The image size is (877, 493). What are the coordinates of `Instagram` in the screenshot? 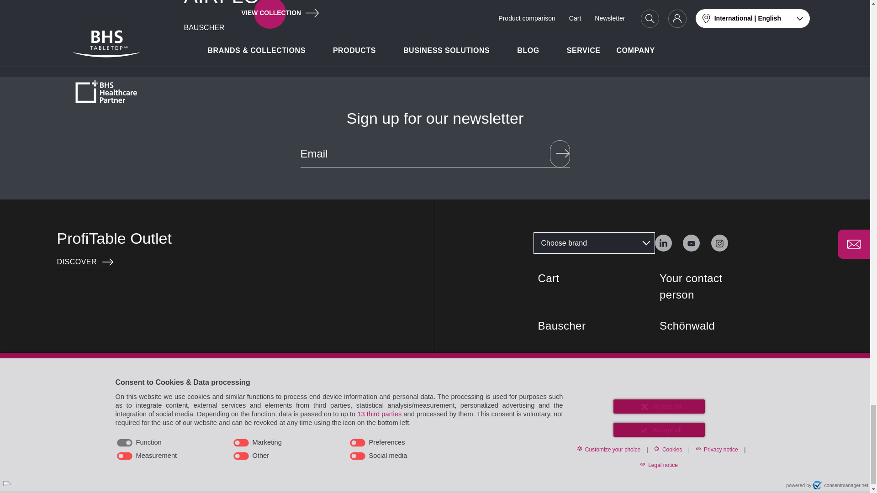 It's located at (719, 243).